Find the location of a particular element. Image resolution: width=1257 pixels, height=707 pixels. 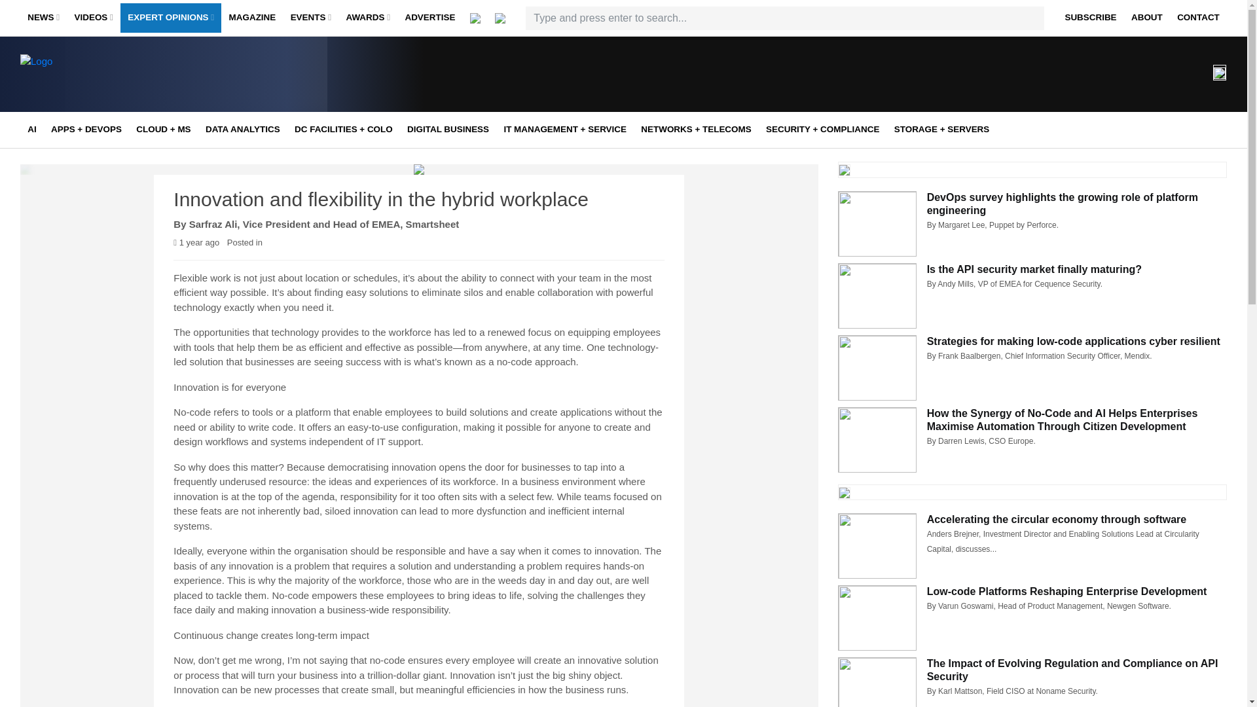

All Expert Opinions is located at coordinates (209, 45).